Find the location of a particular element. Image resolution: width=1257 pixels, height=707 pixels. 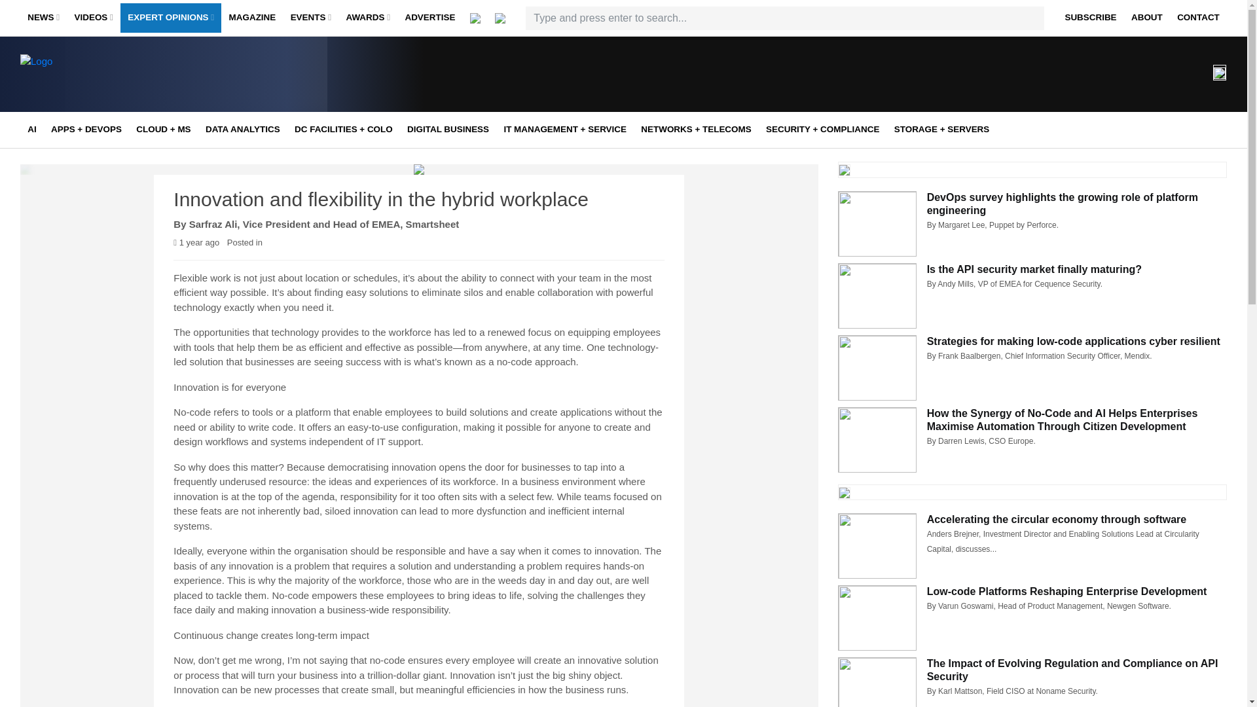

All Expert Opinions is located at coordinates (209, 45).